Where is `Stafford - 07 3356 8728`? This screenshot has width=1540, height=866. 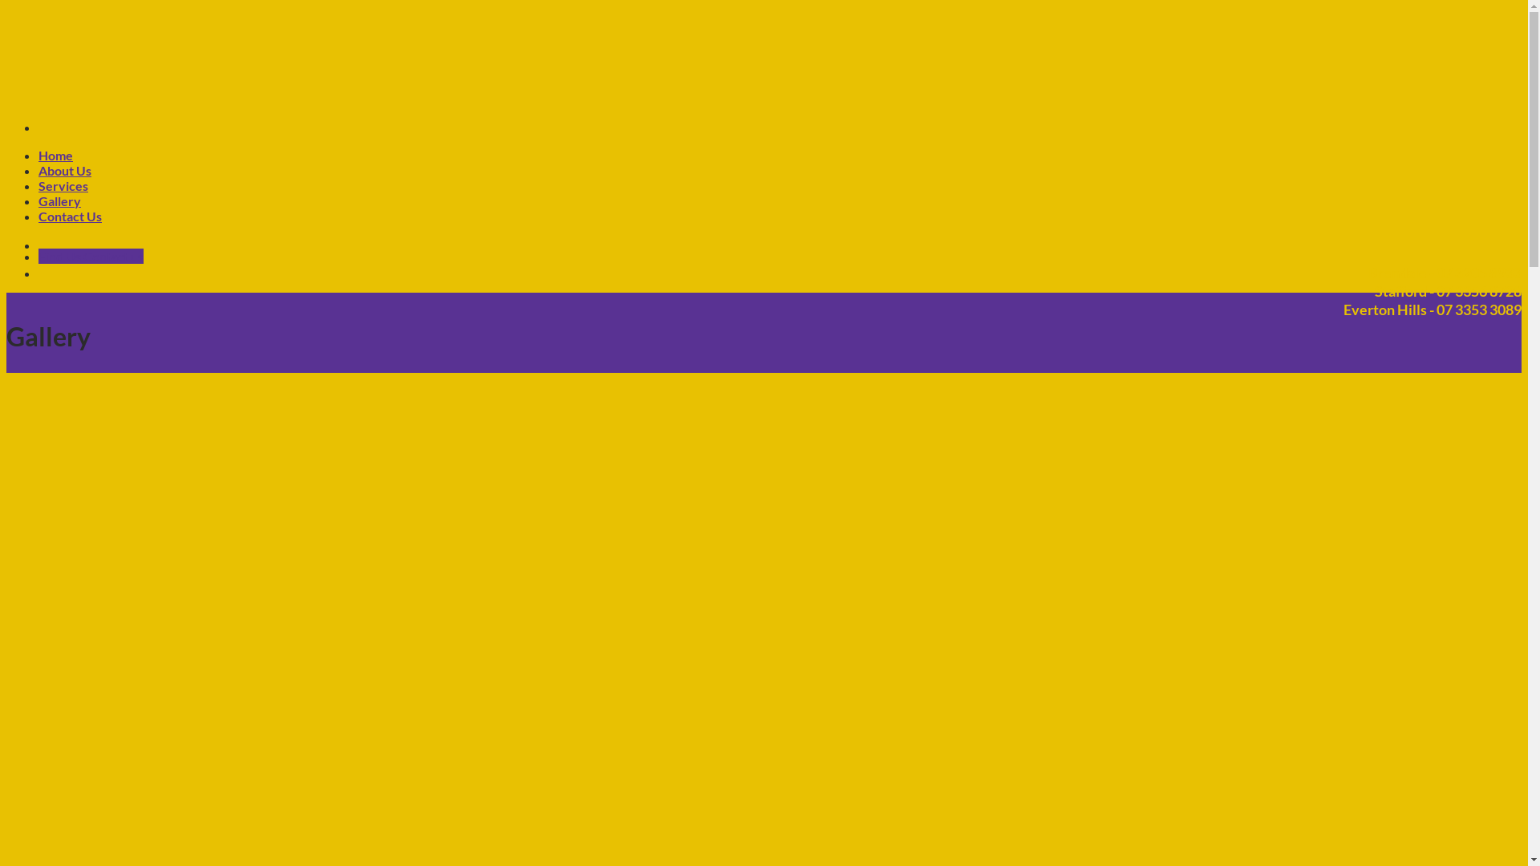 Stafford - 07 3356 8728 is located at coordinates (1437, 292).